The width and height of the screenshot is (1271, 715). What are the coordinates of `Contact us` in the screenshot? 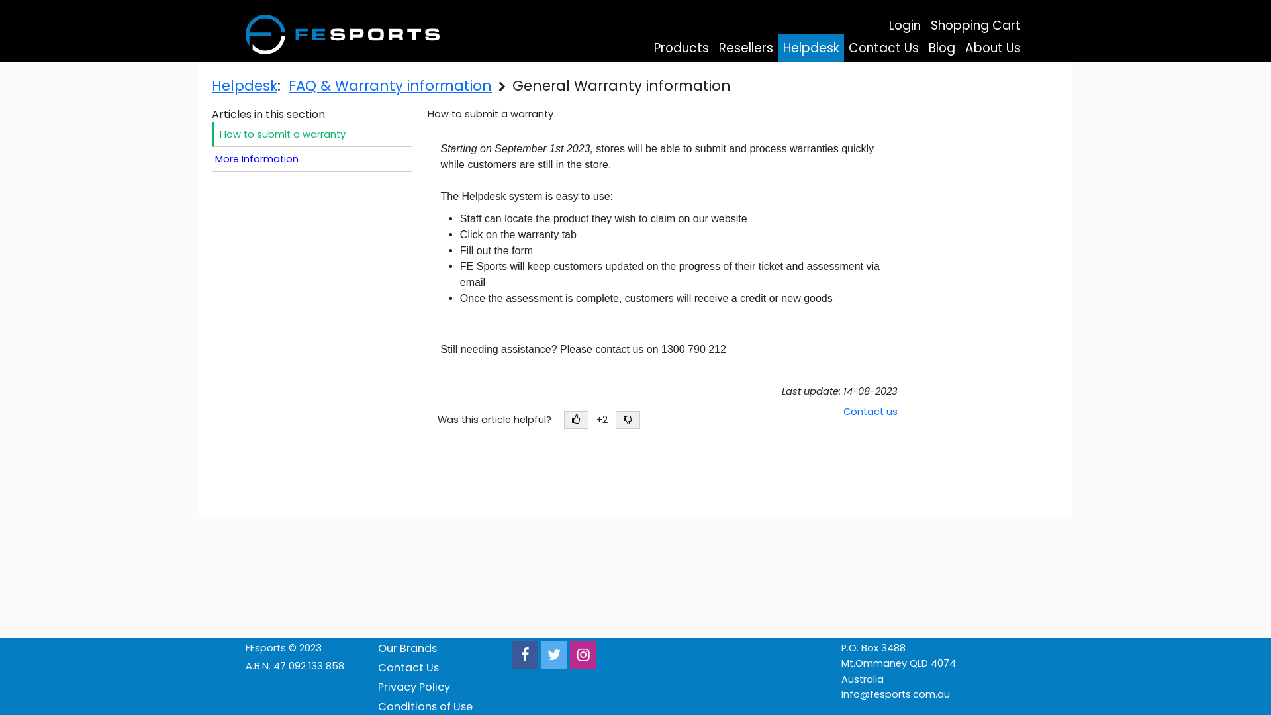 It's located at (871, 412).